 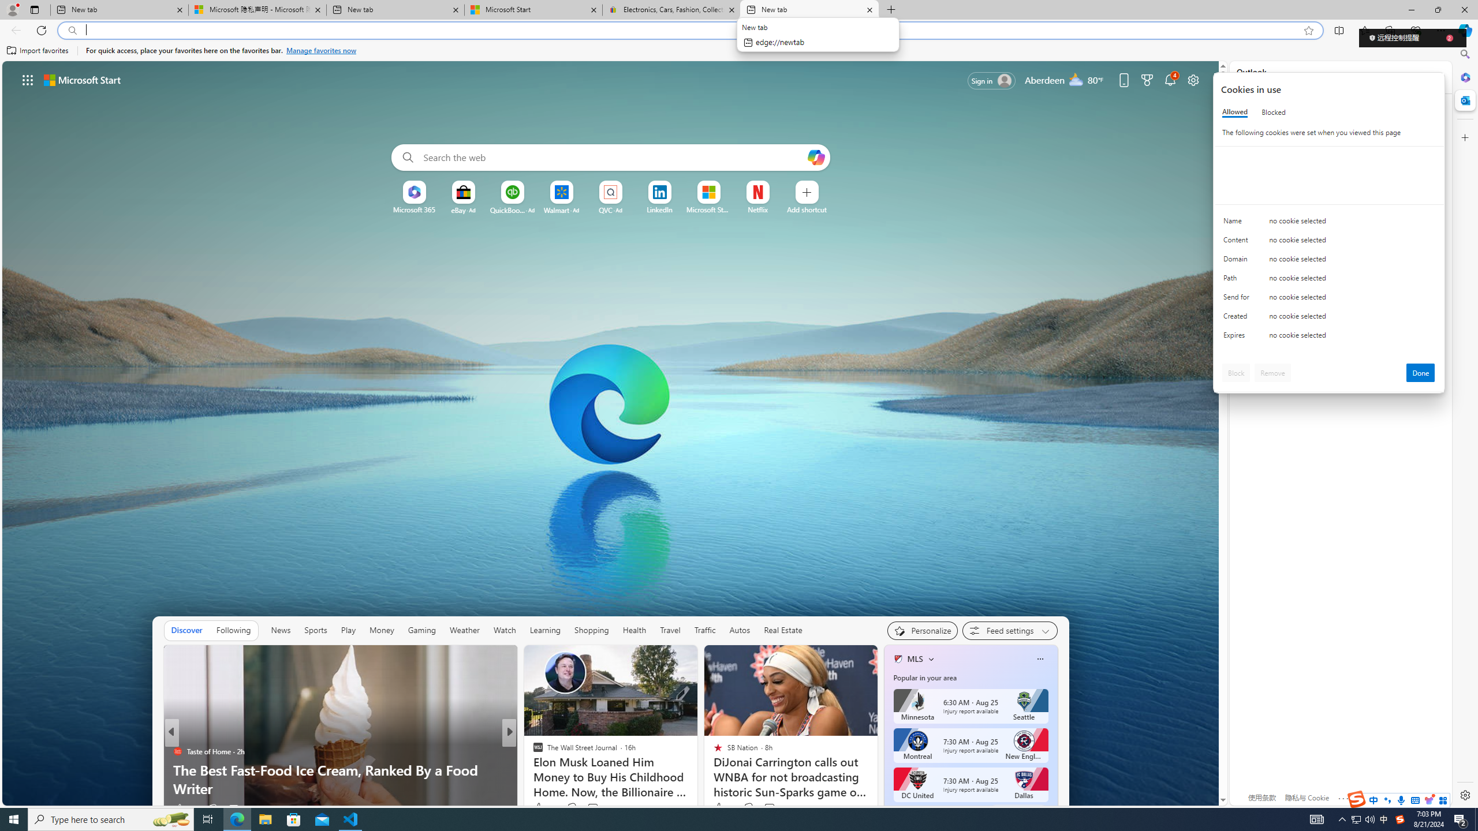 I want to click on Click to sign into Microsoft Edge, so click(x=992, y=81).